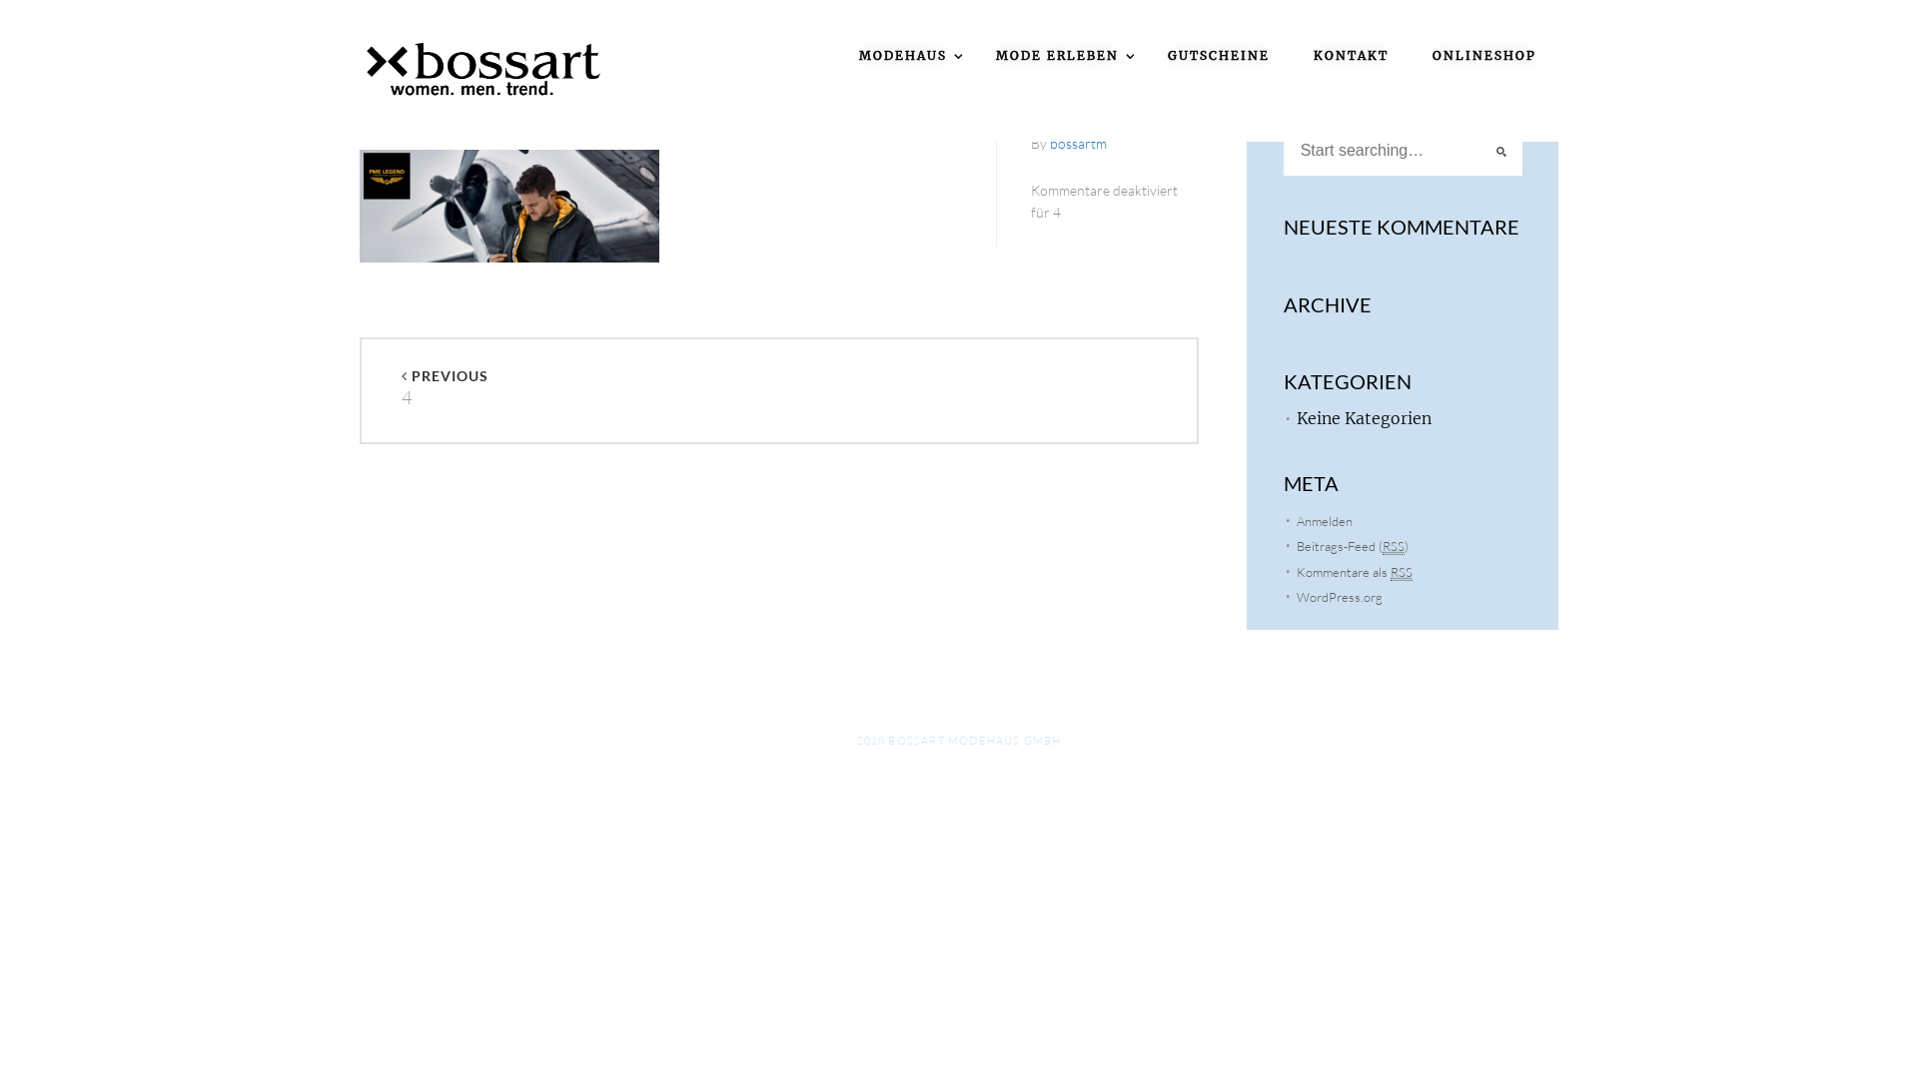 The image size is (1918, 1078). I want to click on MODE ERLEBEN, so click(1060, 44).